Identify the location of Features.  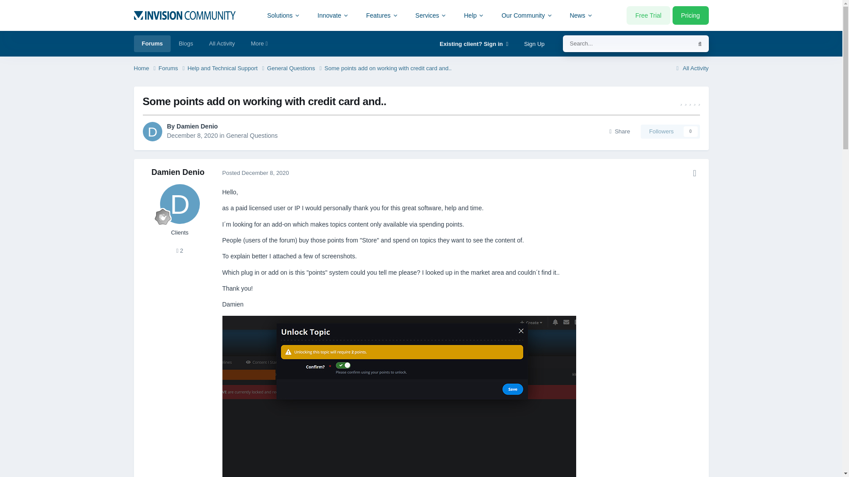
(382, 15).